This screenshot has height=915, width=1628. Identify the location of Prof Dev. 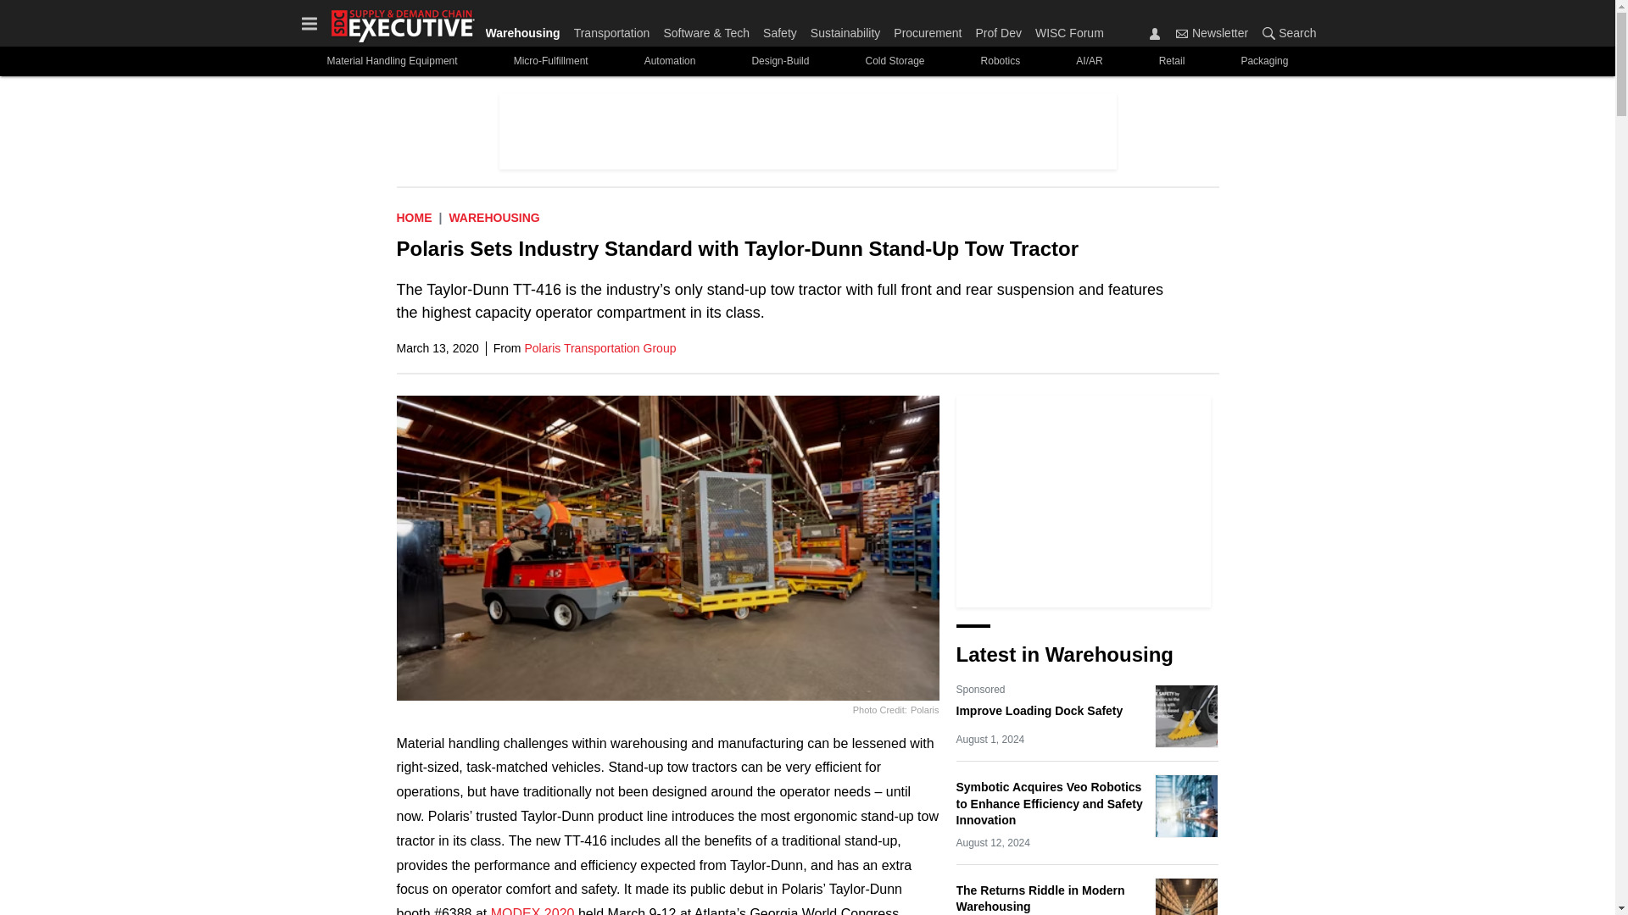
(997, 29).